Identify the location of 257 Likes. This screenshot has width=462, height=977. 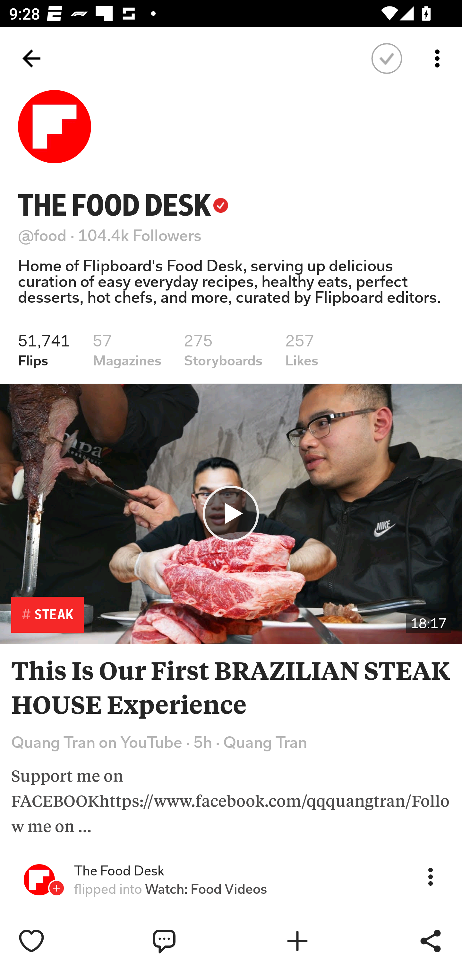
(302, 350).